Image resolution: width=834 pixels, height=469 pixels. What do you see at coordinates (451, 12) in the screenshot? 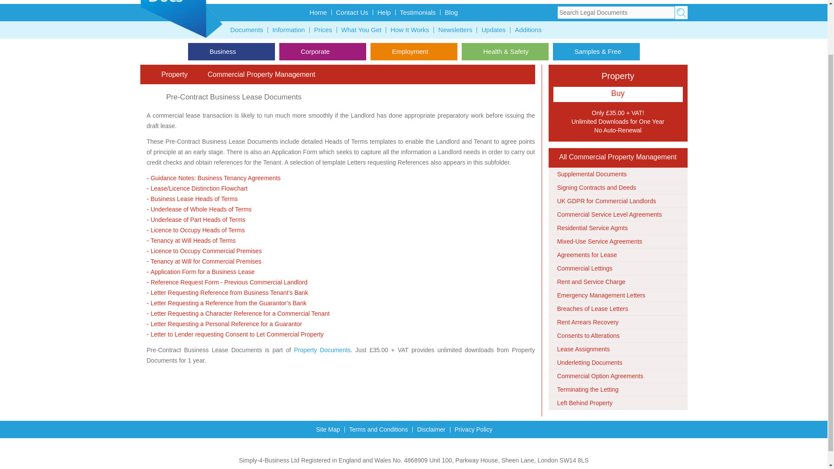
I see `Blog` at bounding box center [451, 12].